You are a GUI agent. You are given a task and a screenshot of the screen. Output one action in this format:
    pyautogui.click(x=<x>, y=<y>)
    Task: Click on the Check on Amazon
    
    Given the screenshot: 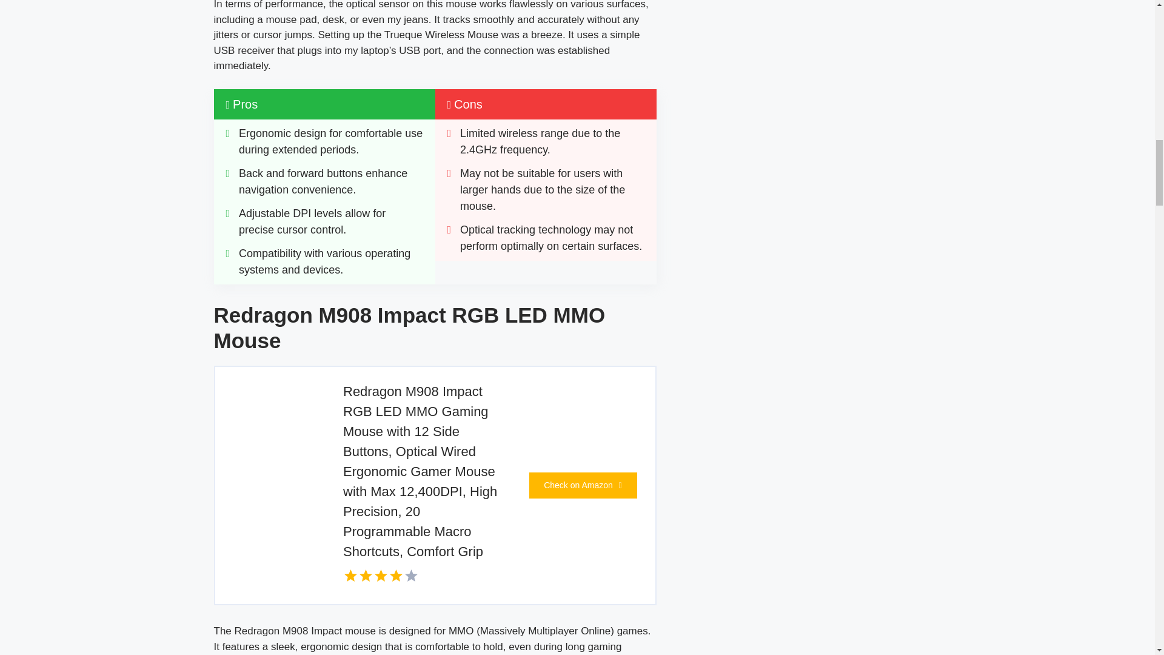 What is the action you would take?
    pyautogui.click(x=582, y=485)
    